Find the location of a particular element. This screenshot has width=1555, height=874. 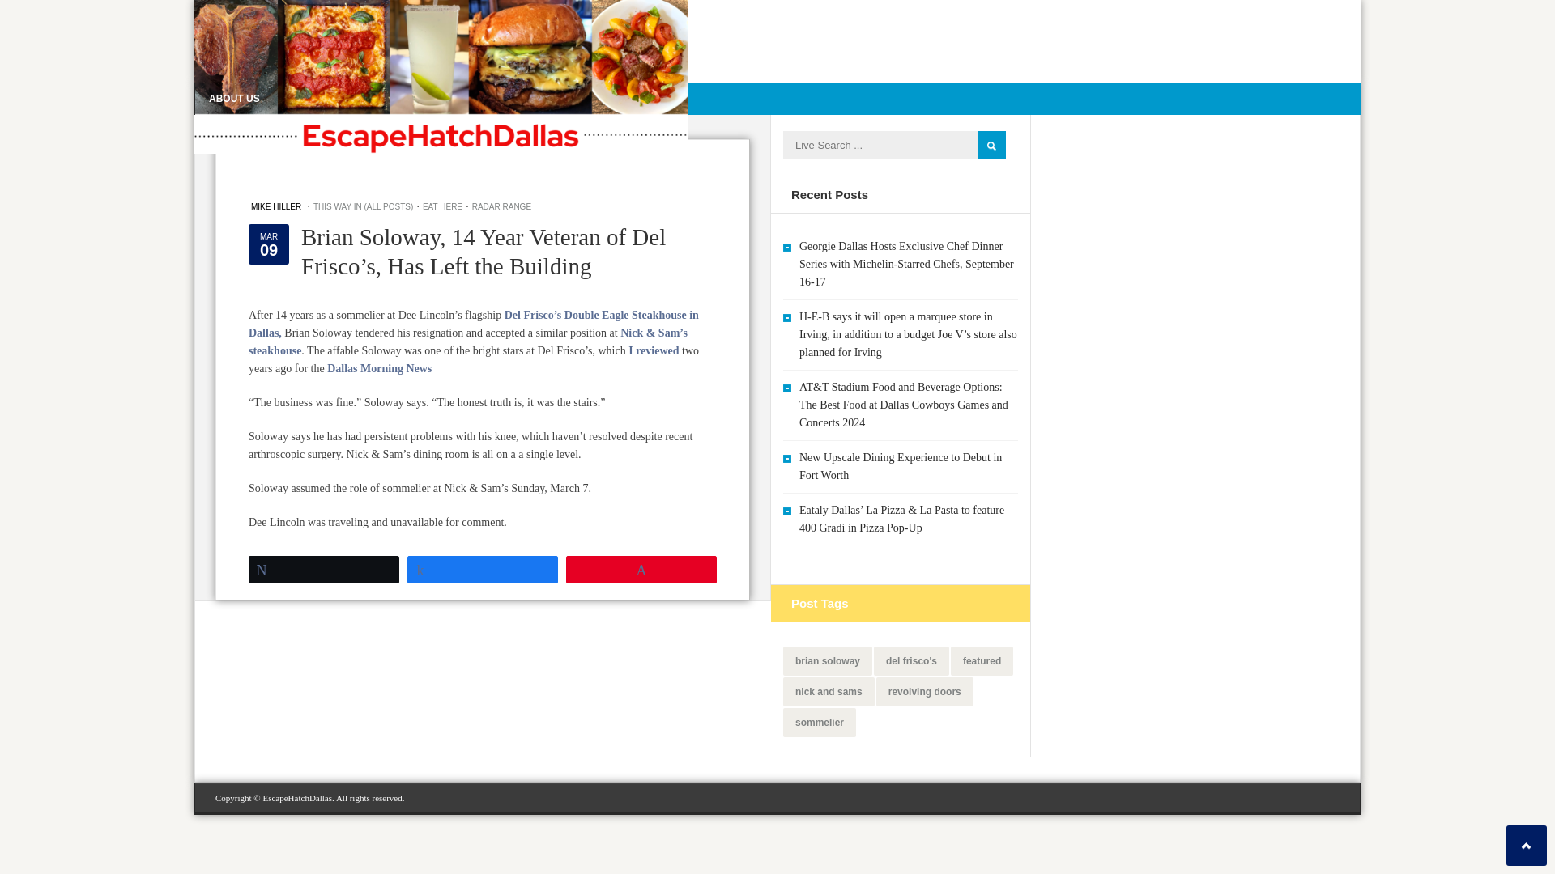

nick and sams is located at coordinates (829, 691).